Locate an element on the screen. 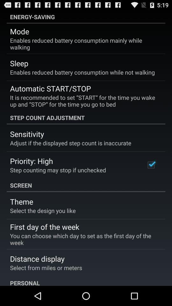 The width and height of the screenshot is (172, 306). click icon above select the design is located at coordinates (22, 201).